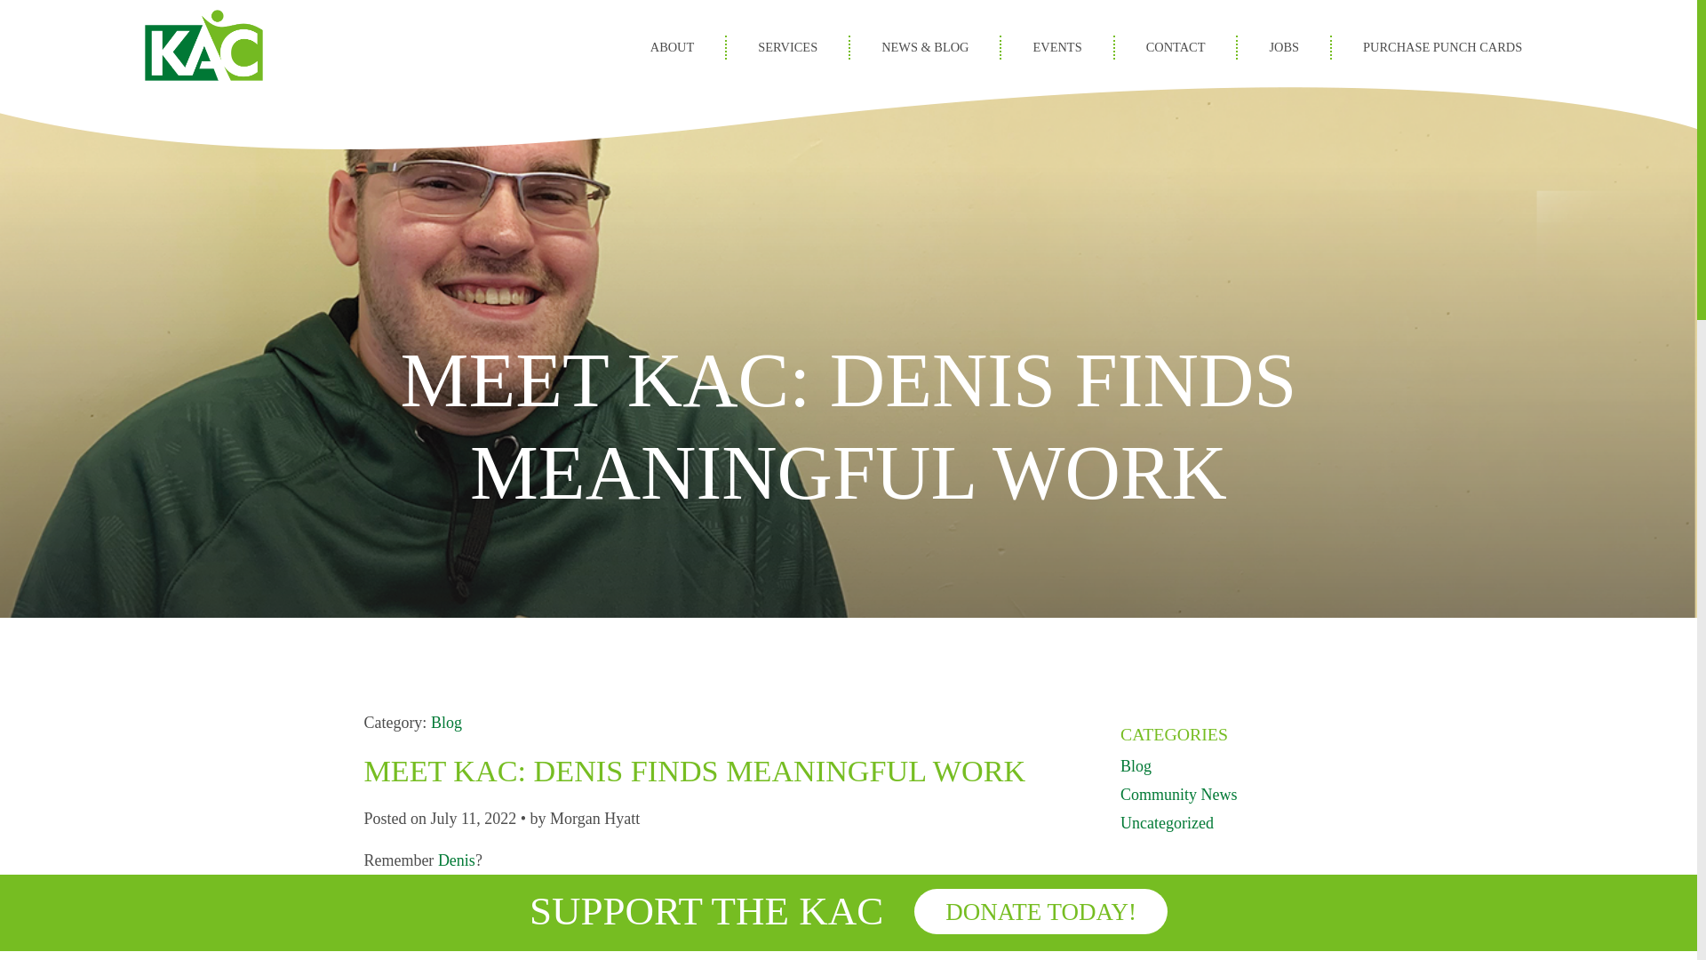 This screenshot has width=1706, height=960. I want to click on Blog, so click(1136, 766).